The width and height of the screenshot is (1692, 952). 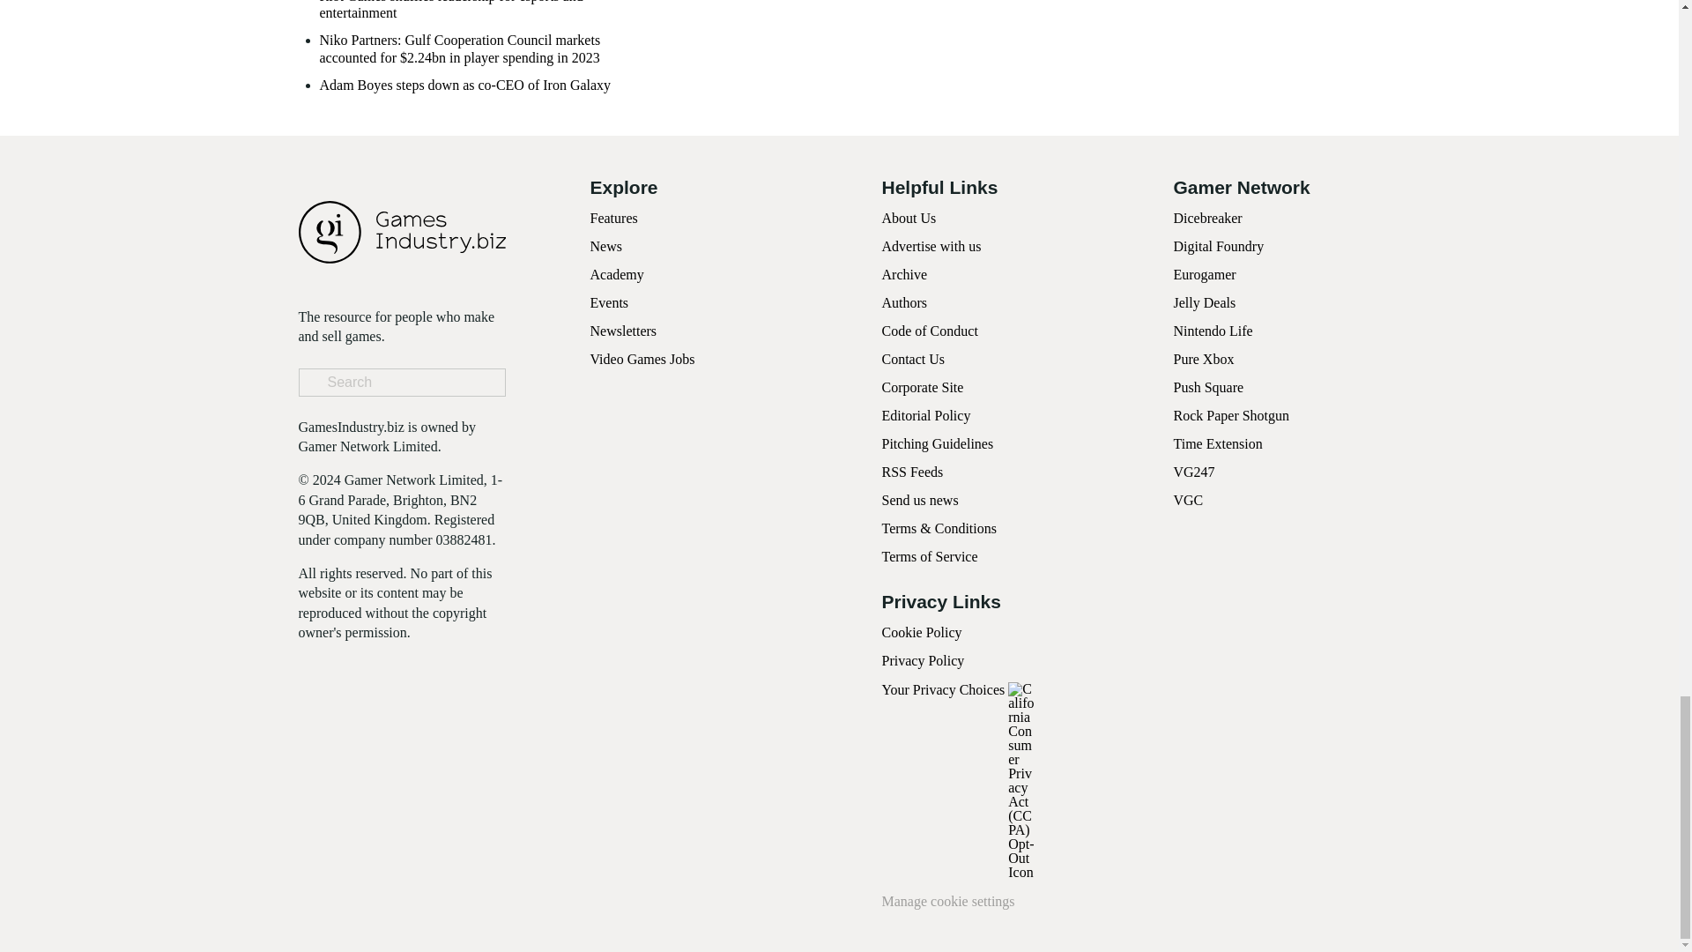 What do you see at coordinates (624, 331) in the screenshot?
I see `Newsletters` at bounding box center [624, 331].